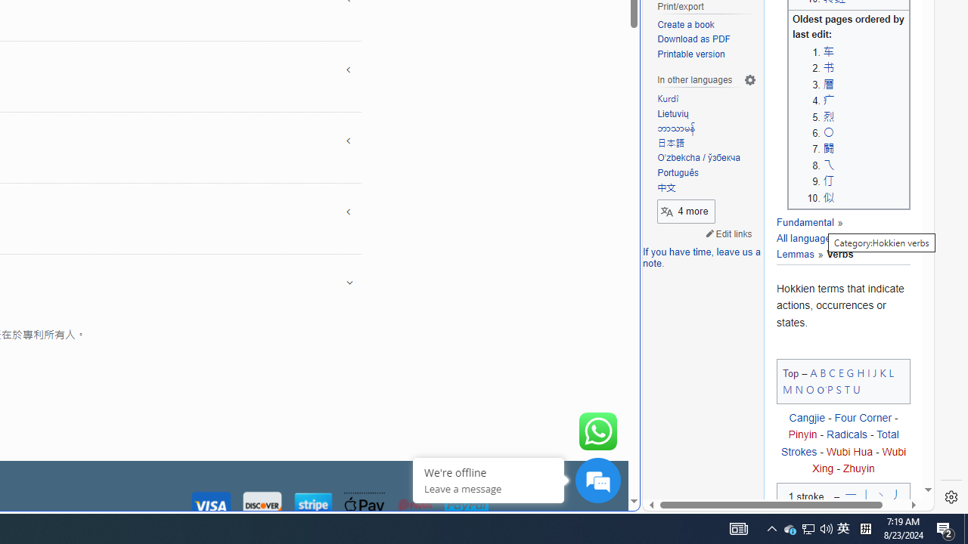 This screenshot has height=544, width=968. What do you see at coordinates (706, 40) in the screenshot?
I see `Download as PDF` at bounding box center [706, 40].